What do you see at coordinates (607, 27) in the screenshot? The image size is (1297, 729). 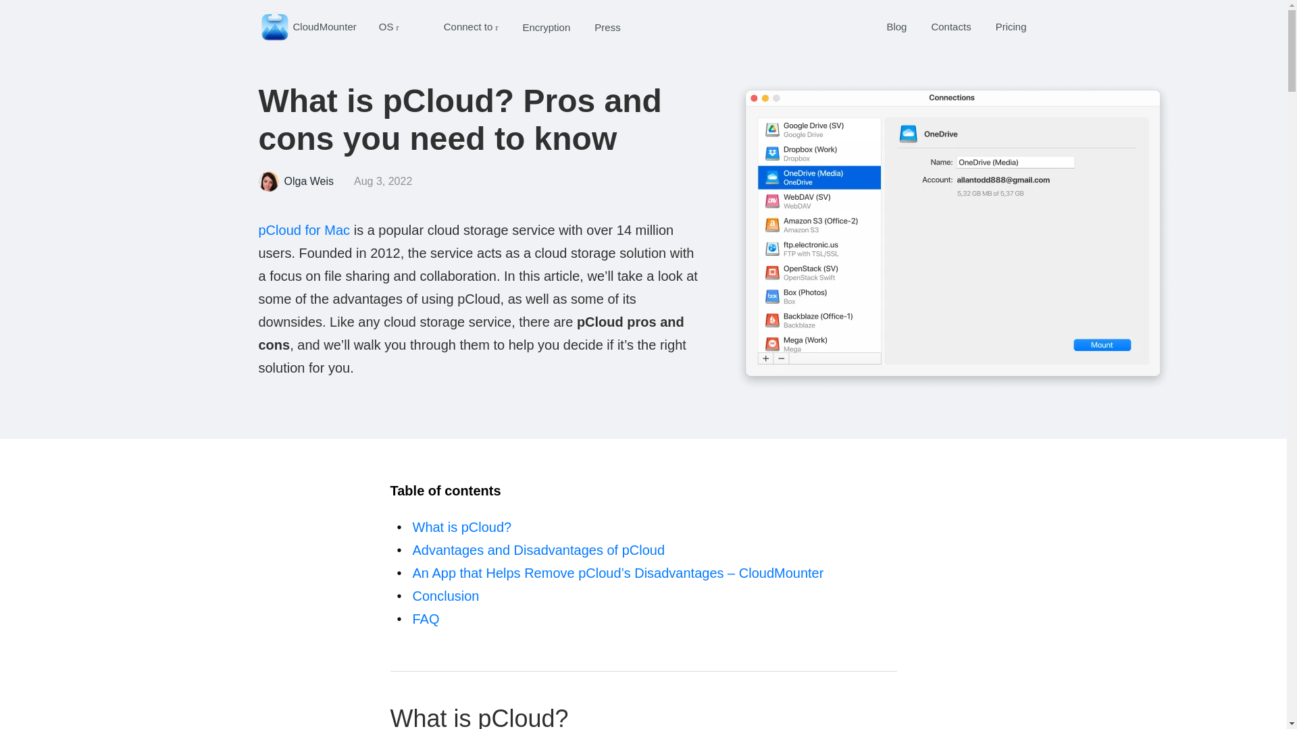 I see `Press` at bounding box center [607, 27].